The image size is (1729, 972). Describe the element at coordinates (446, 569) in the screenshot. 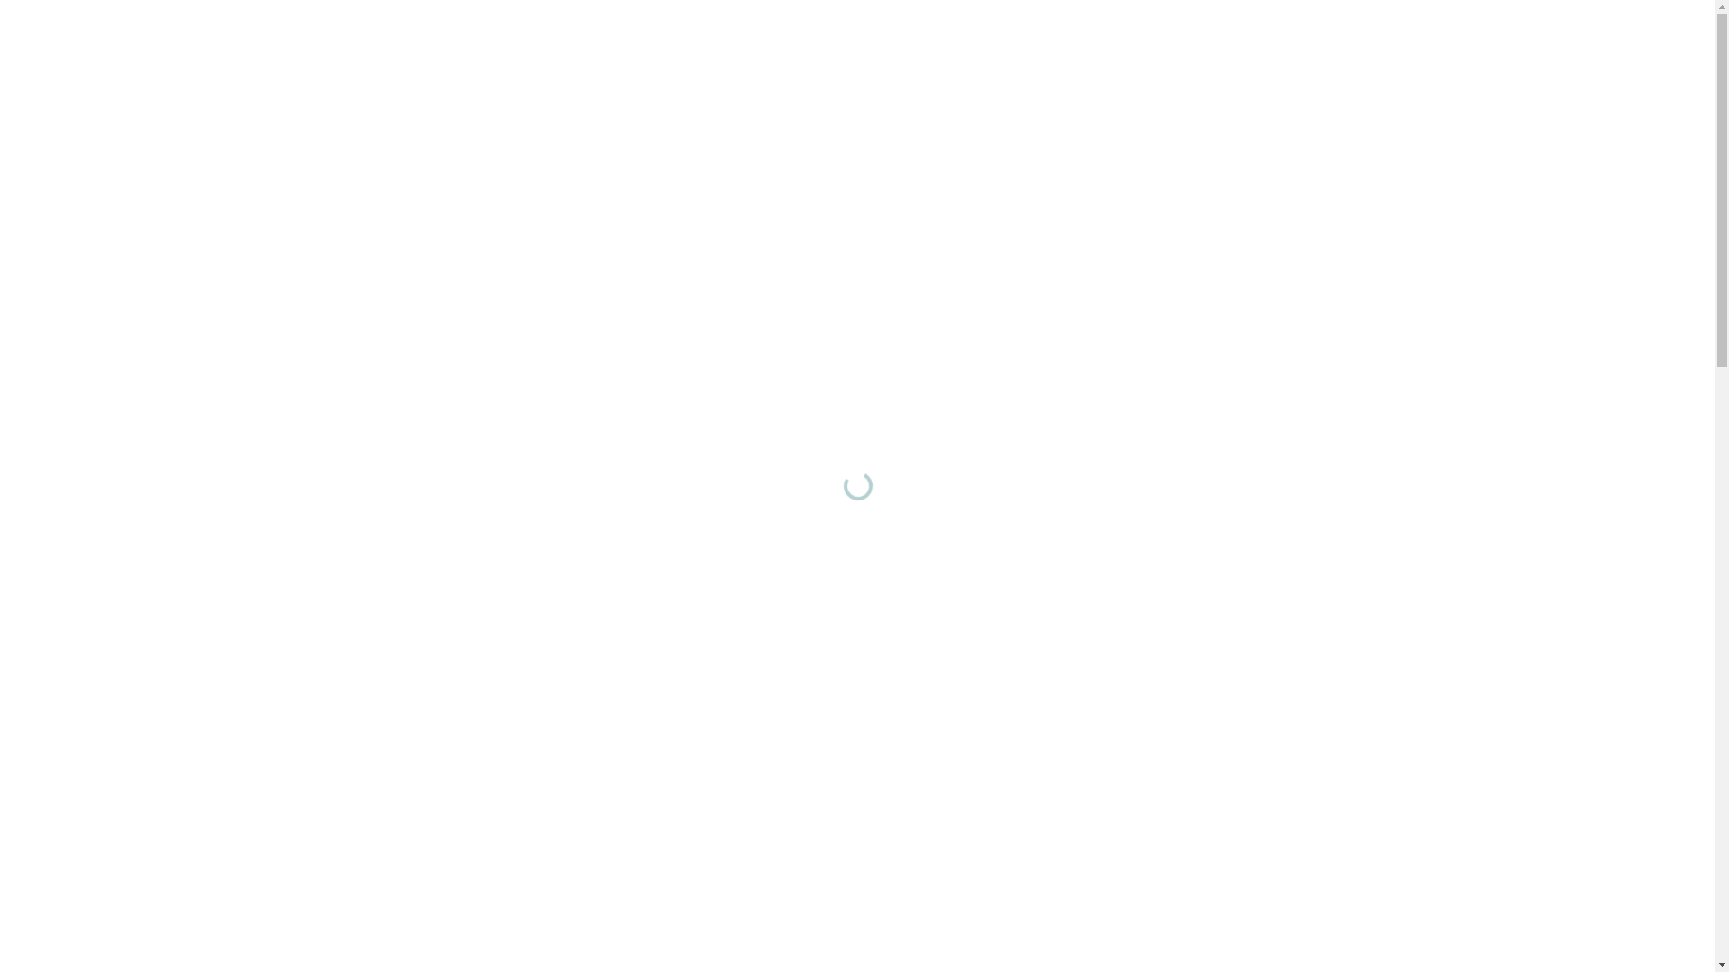

I see `Rapport` at that location.